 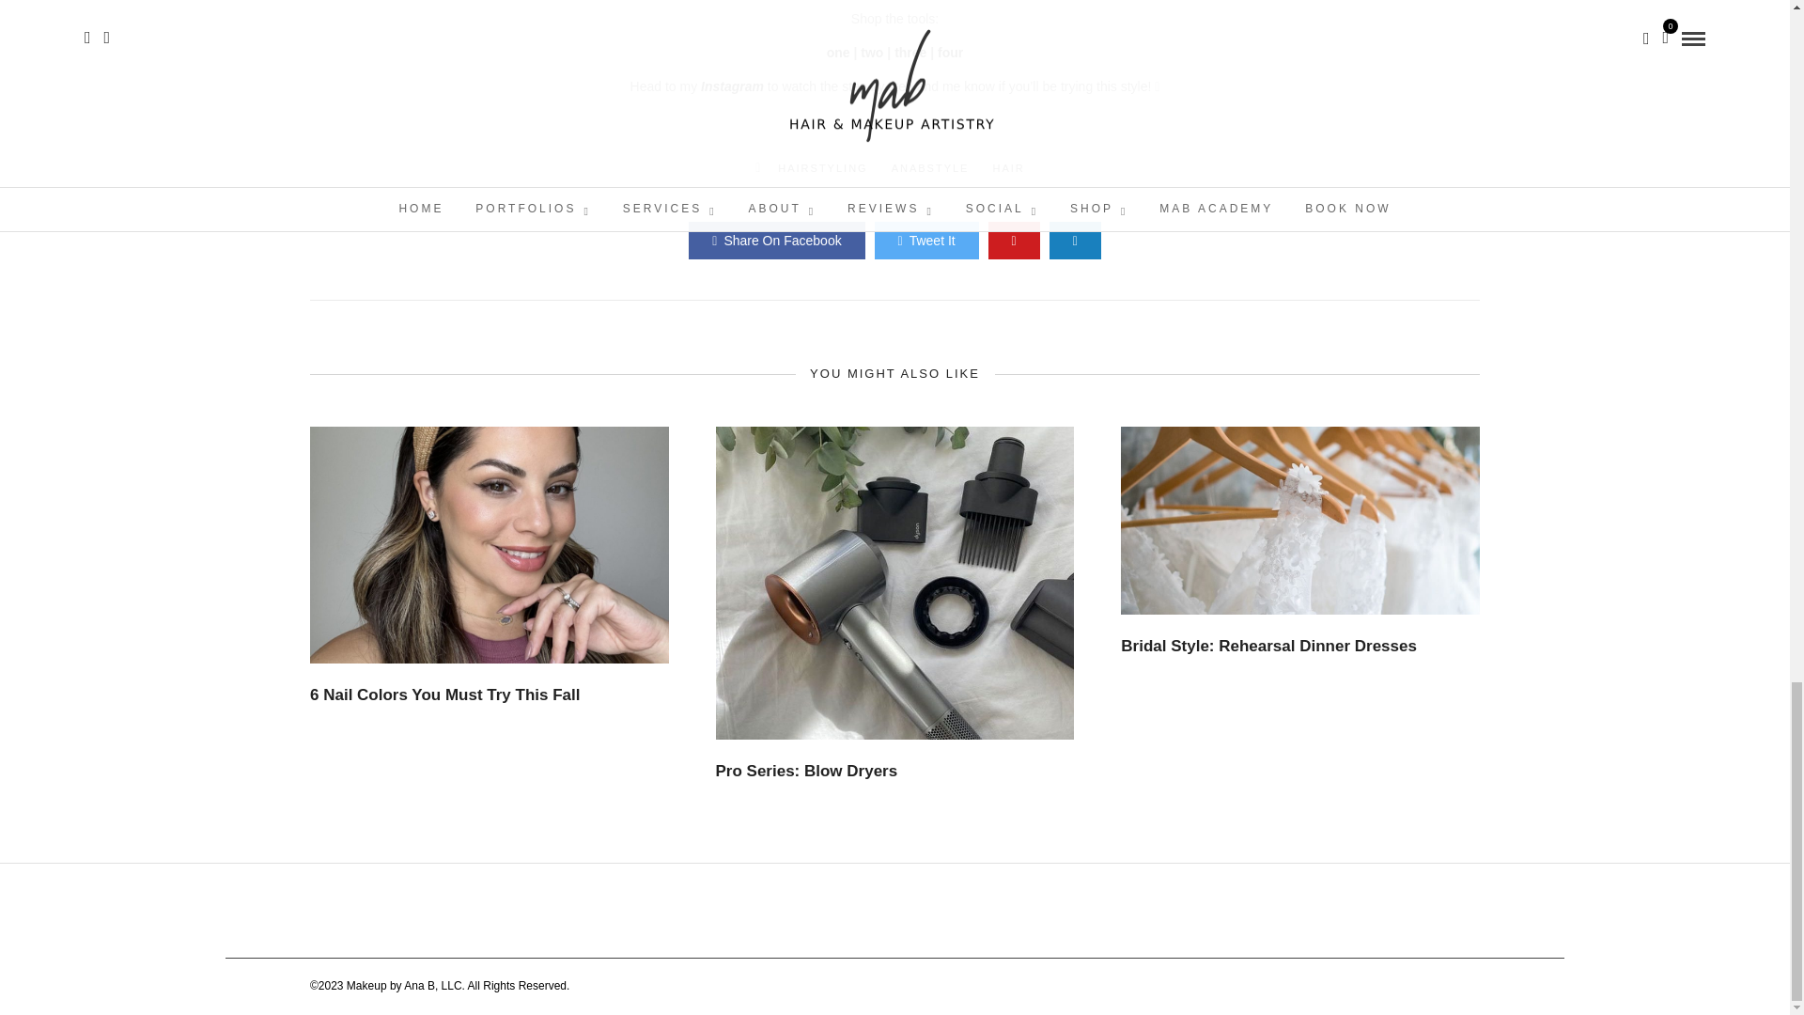 I want to click on Pro Series: Blow Dryers, so click(x=807, y=771).